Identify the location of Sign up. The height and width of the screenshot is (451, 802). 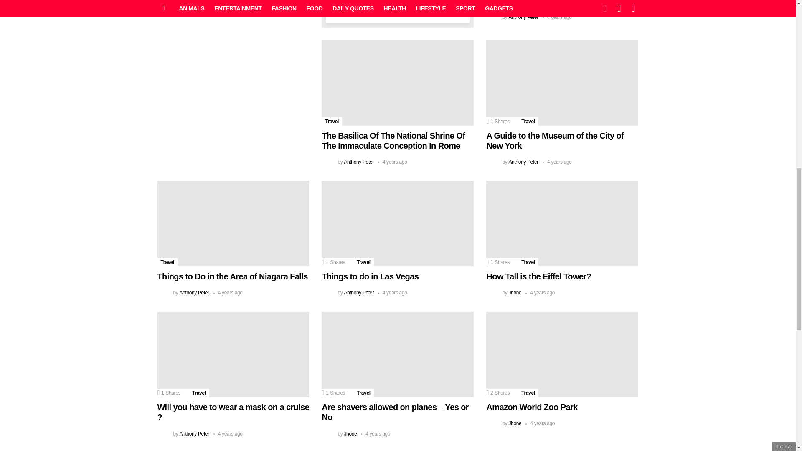
(398, 2).